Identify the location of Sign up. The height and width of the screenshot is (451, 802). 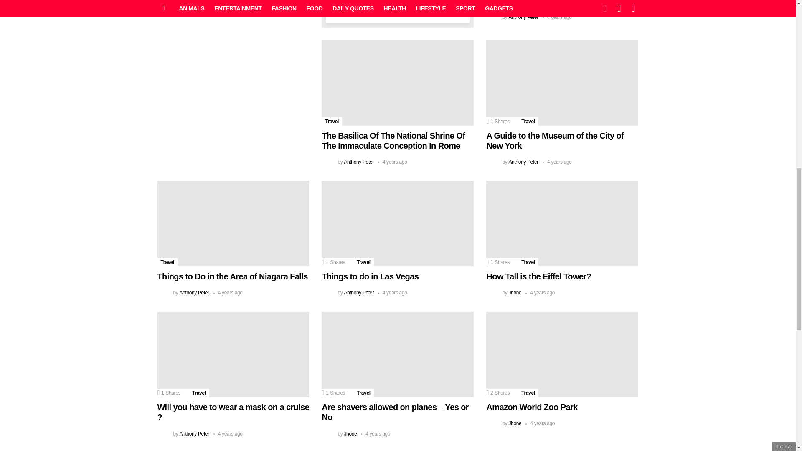
(398, 2).